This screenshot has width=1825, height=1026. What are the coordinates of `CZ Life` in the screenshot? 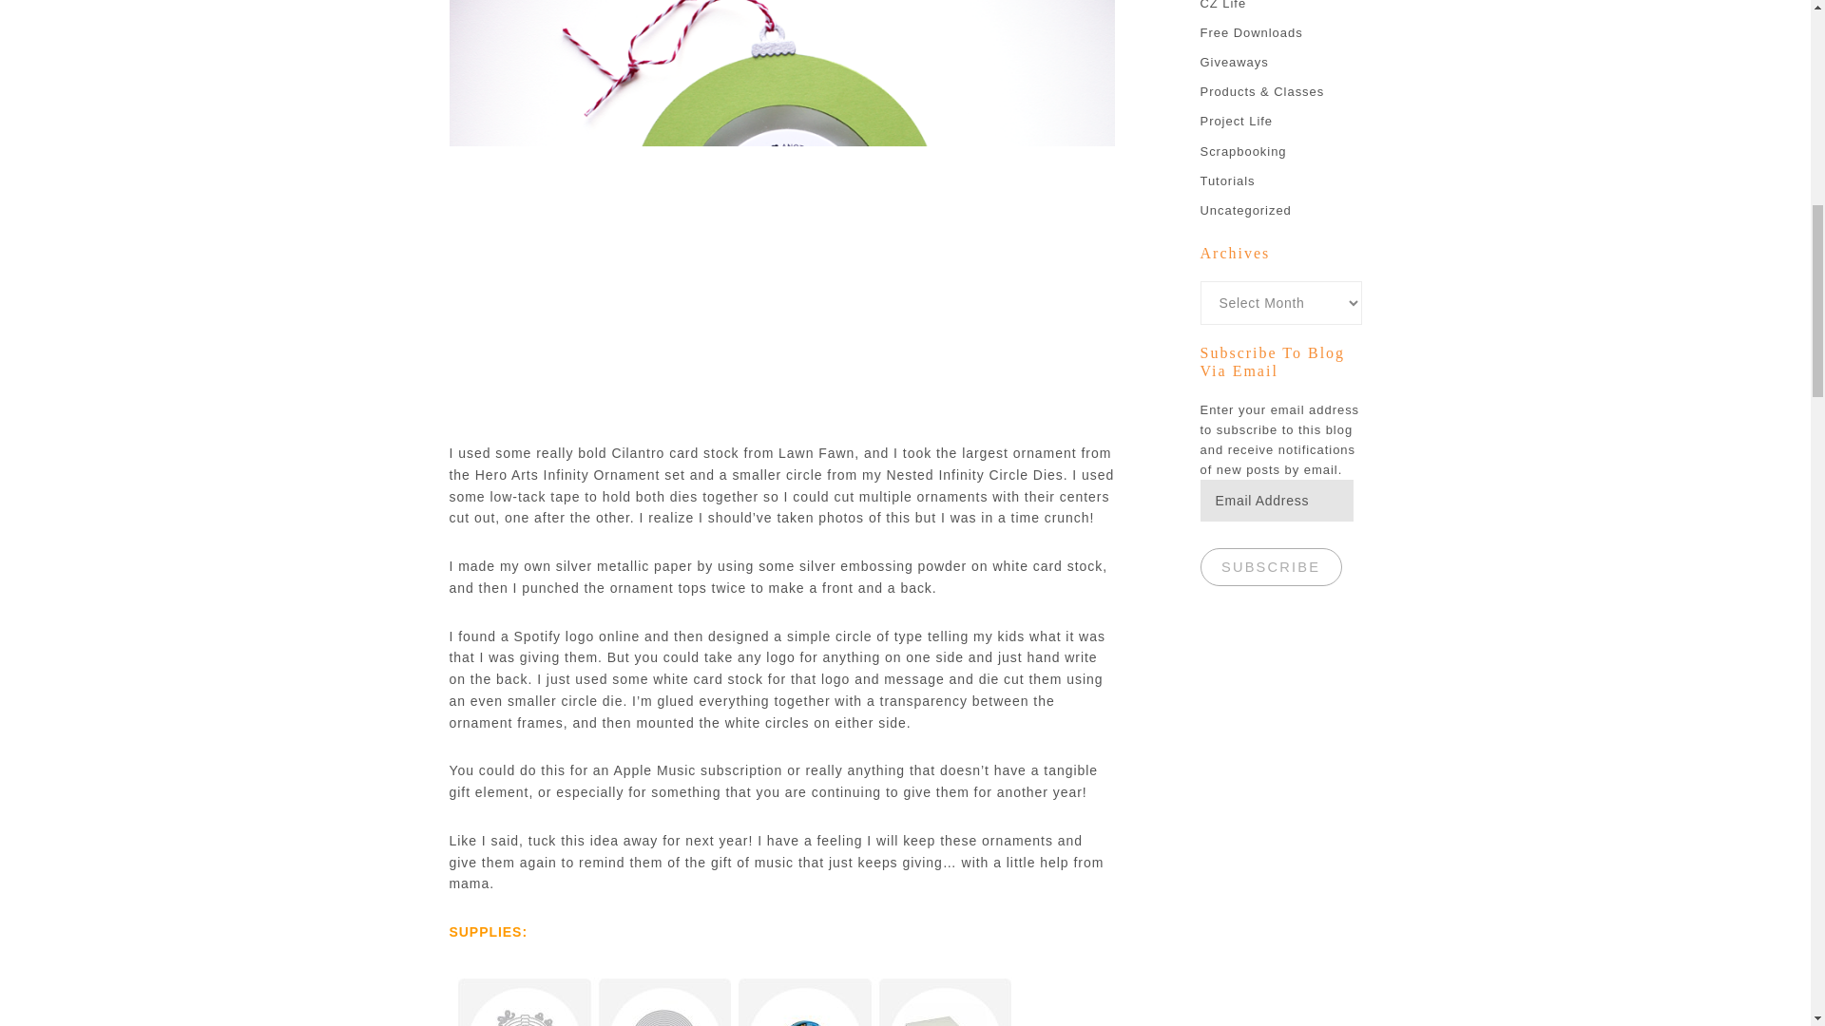 It's located at (1222, 5).